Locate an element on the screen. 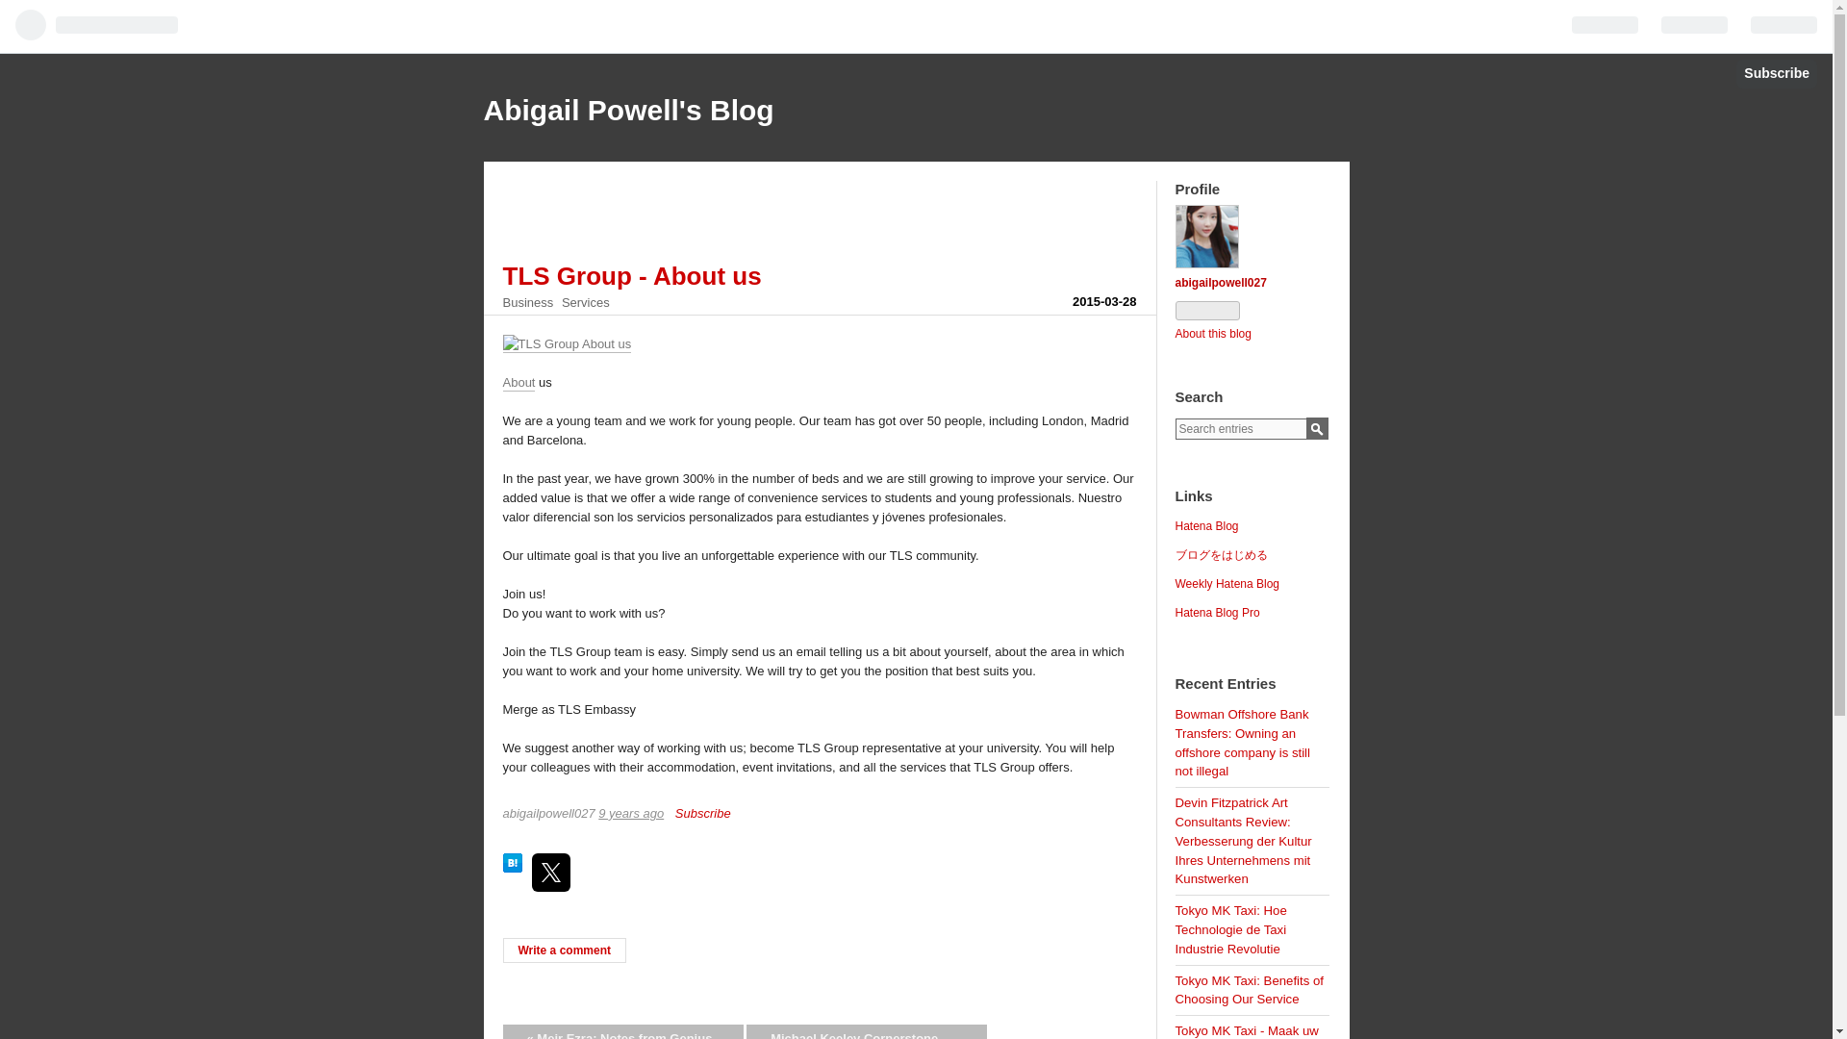 The image size is (1847, 1039). Services is located at coordinates (585, 302).